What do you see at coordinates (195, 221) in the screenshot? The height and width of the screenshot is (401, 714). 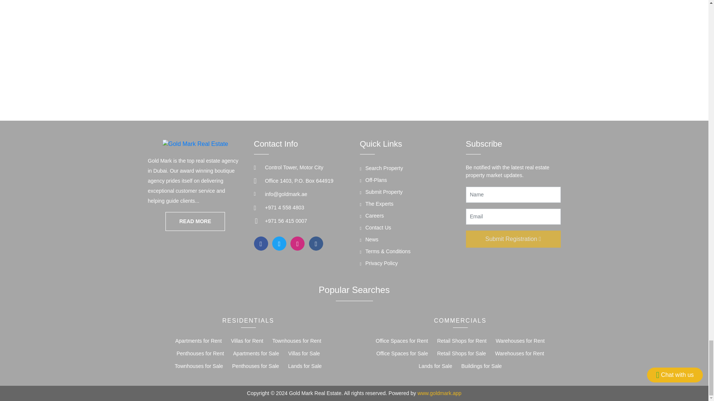 I see `READ MORE` at bounding box center [195, 221].